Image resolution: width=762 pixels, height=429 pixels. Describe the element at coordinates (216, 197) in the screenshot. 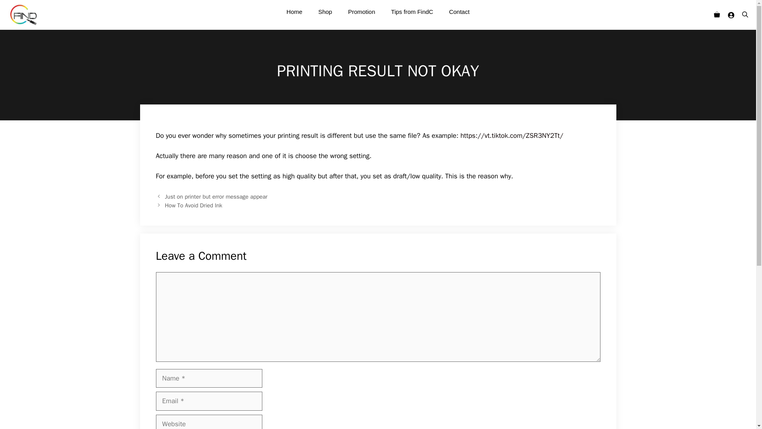

I see `Just on printer but error message appear` at that location.